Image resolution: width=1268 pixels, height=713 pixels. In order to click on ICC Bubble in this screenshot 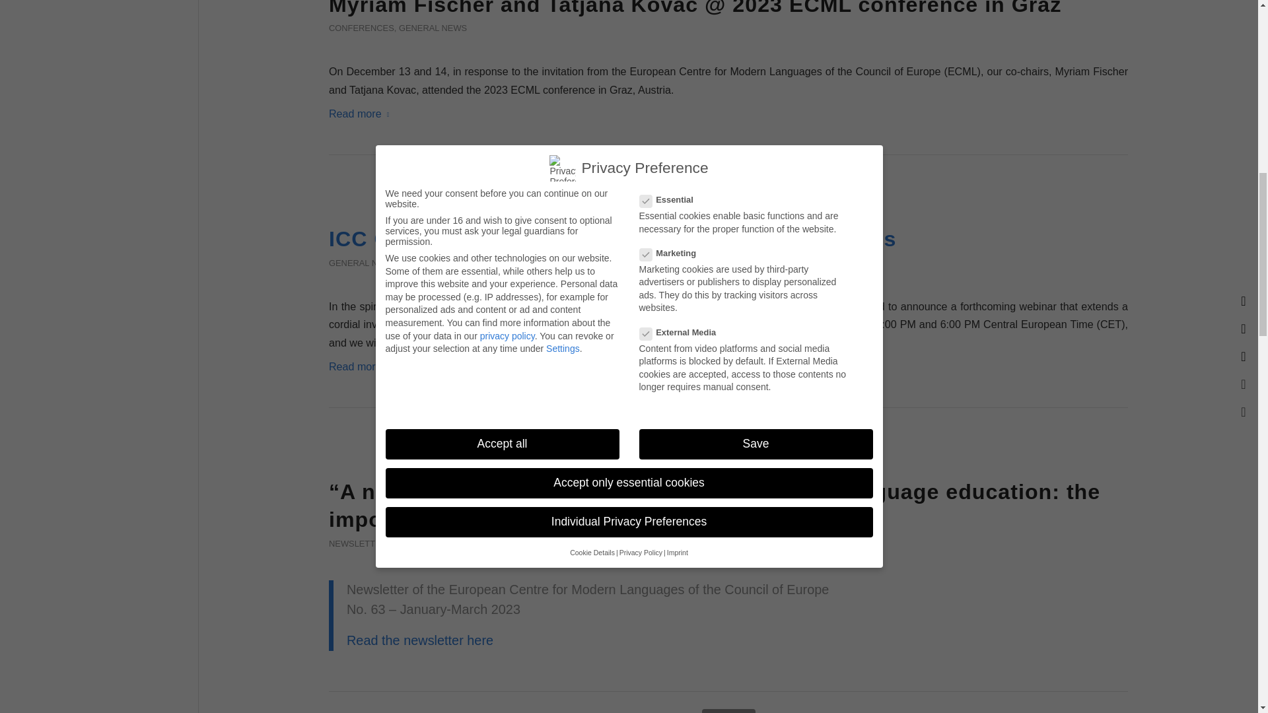, I will do `click(728, 452)`.